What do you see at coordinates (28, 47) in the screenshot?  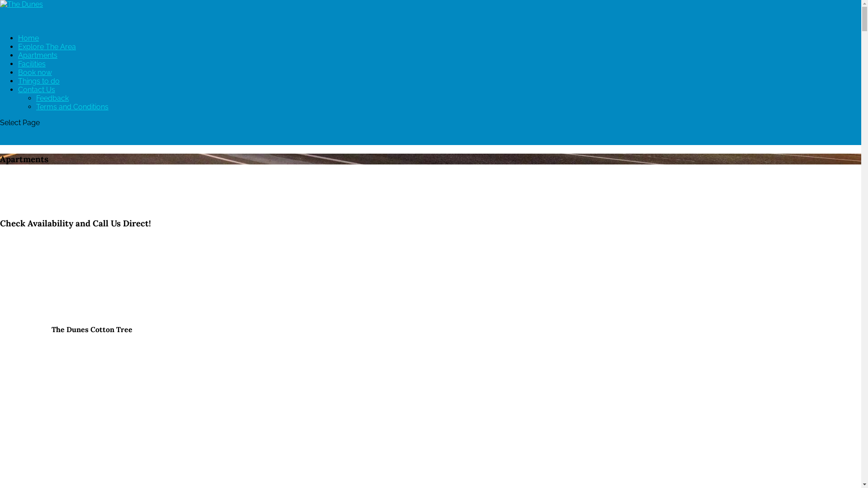 I see `Home` at bounding box center [28, 47].